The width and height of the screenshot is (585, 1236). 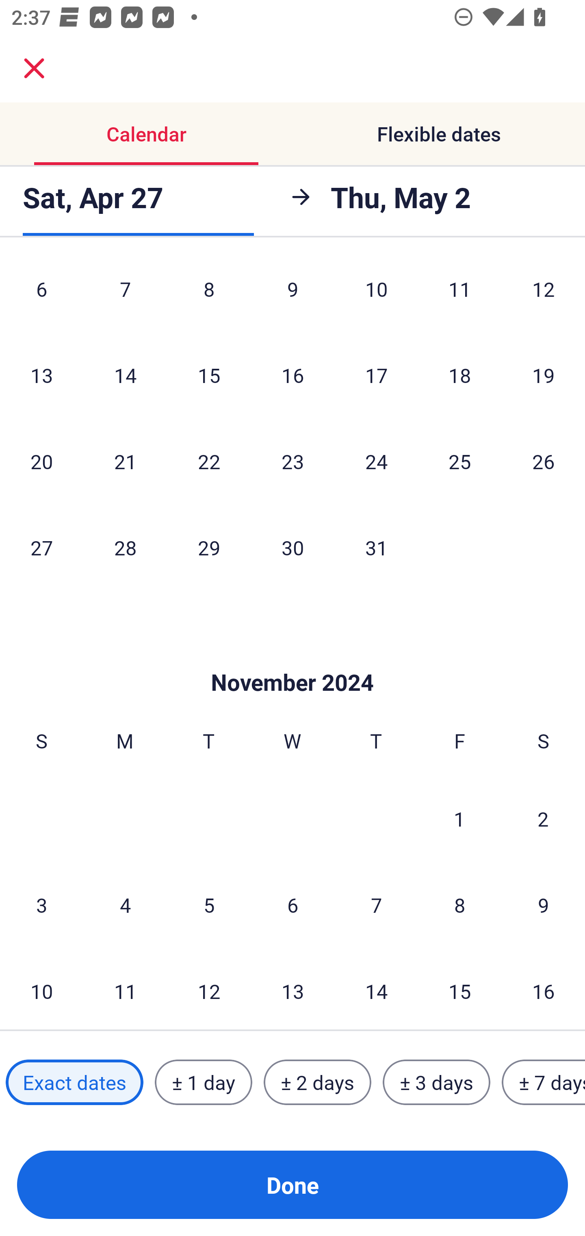 I want to click on 9 Wednesday, October 9, 2024, so click(x=292, y=295).